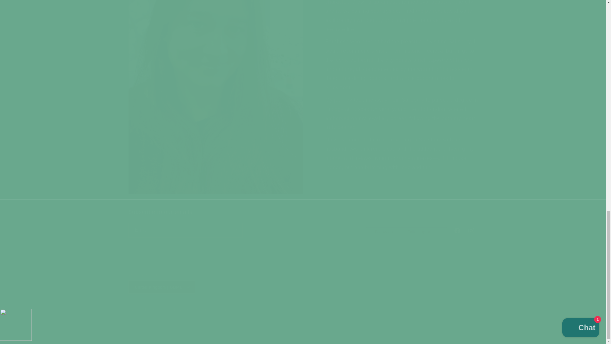 The height and width of the screenshot is (344, 611). I want to click on Terms of service, so click(291, 309).